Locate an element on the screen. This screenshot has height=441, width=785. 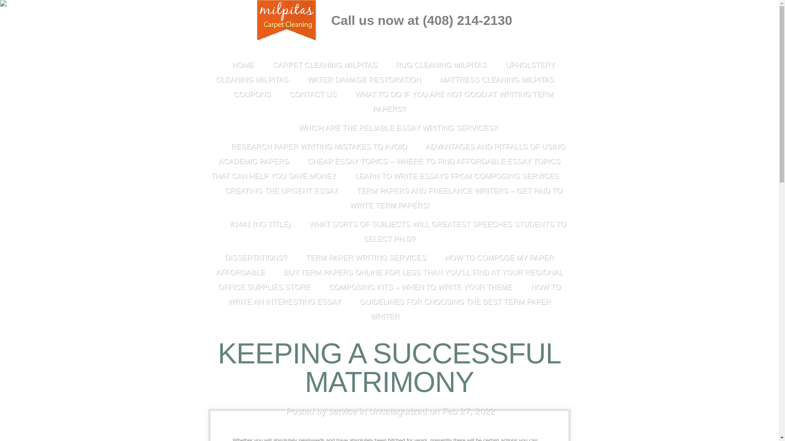
Uncategorized is located at coordinates (398, 411).